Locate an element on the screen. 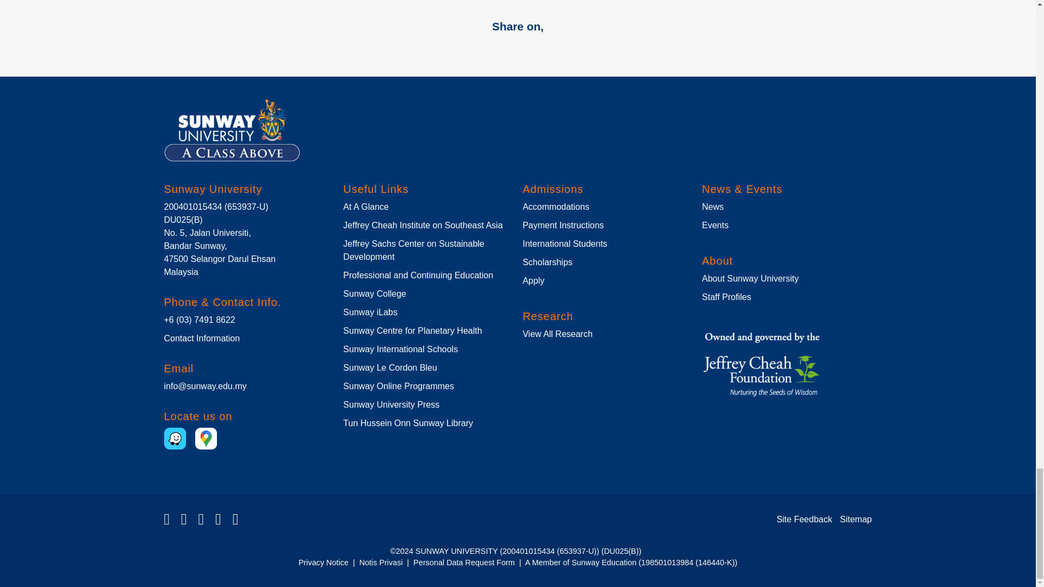 This screenshot has width=1044, height=587. Share to Email is located at coordinates (531, 48).